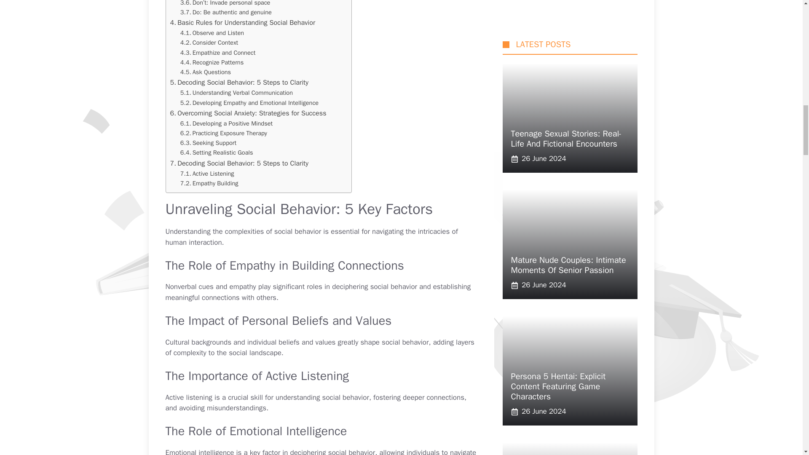 The image size is (809, 455). Describe the element at coordinates (226, 13) in the screenshot. I see `Do: Be authentic and genuine` at that location.